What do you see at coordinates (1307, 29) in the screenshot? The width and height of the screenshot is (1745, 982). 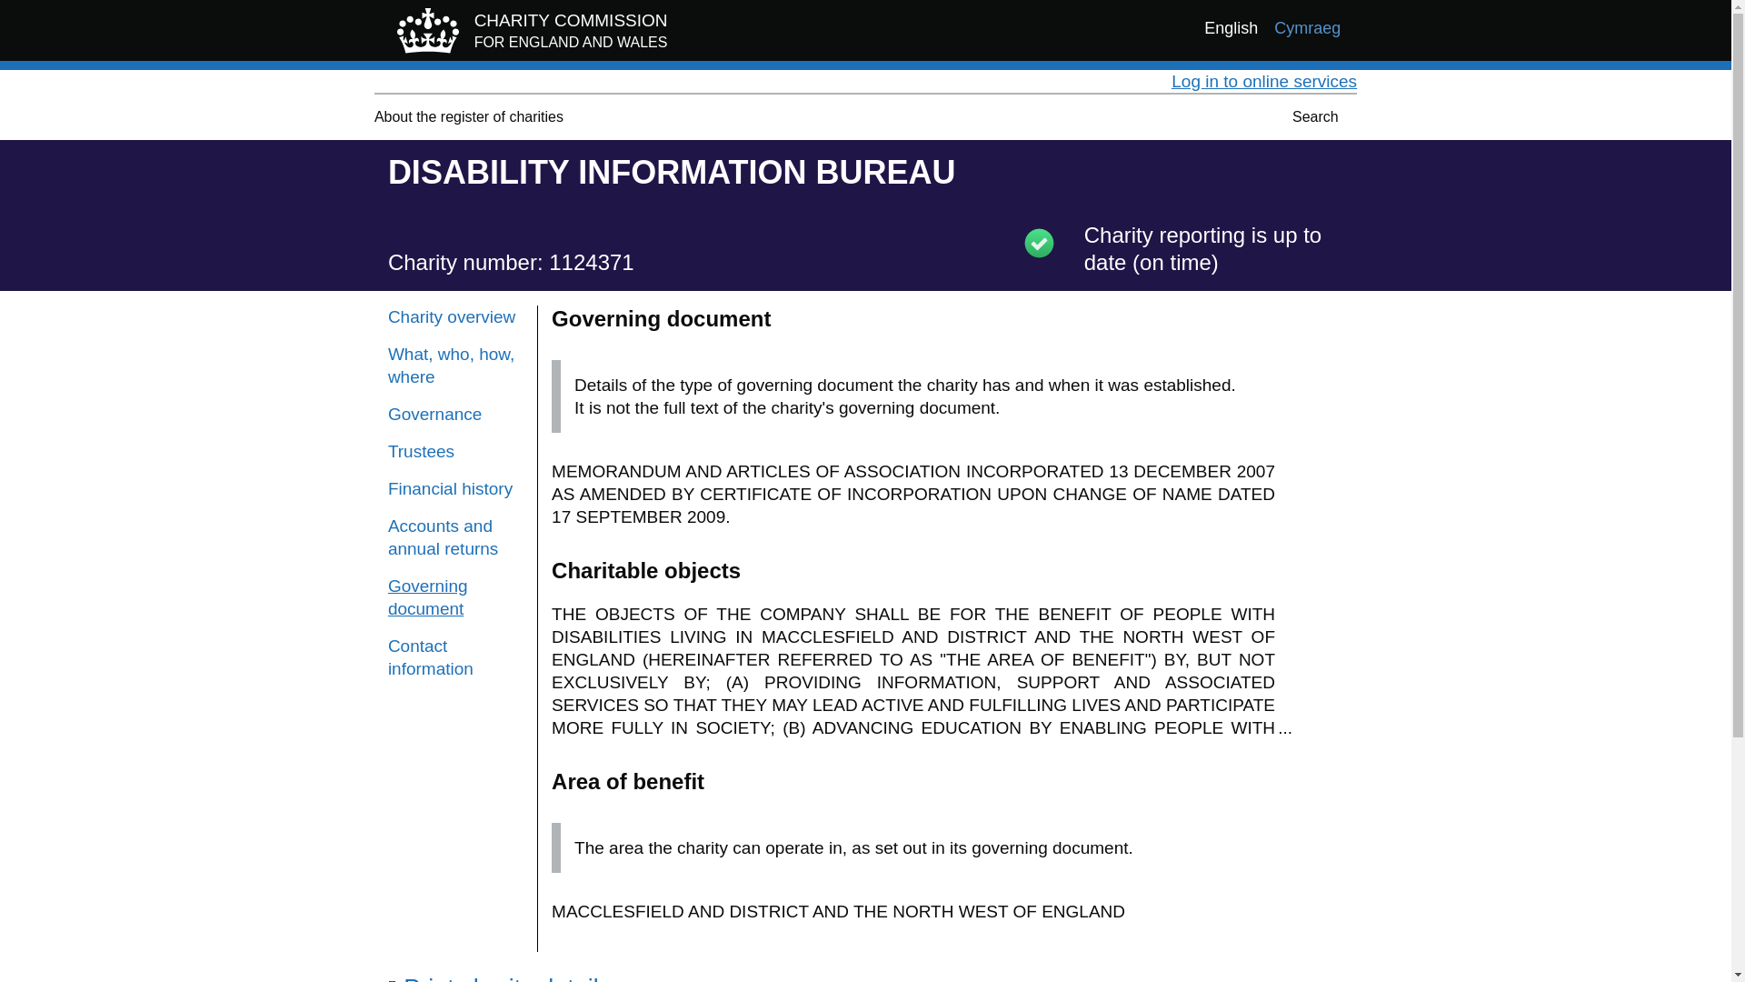 I see `Cymraeg` at bounding box center [1307, 29].